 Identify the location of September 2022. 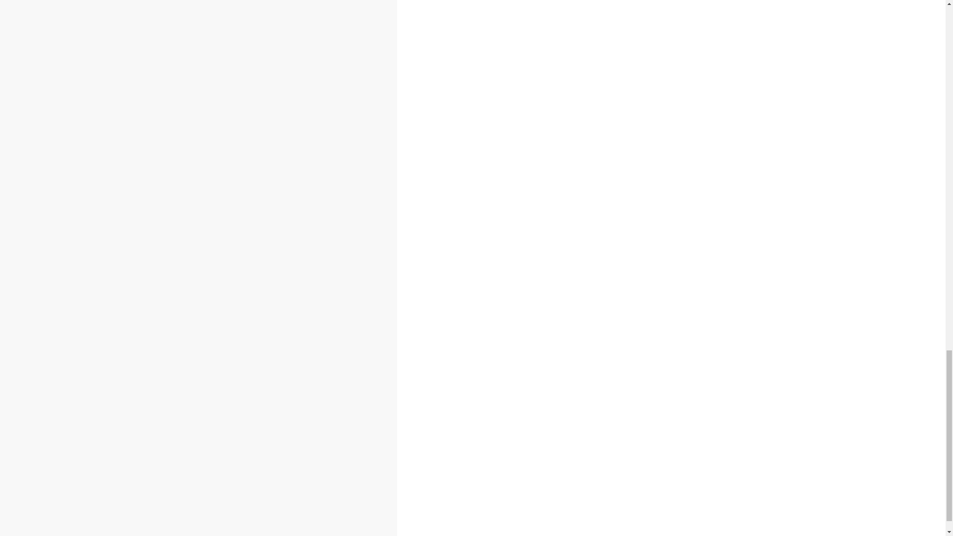
(189, 193).